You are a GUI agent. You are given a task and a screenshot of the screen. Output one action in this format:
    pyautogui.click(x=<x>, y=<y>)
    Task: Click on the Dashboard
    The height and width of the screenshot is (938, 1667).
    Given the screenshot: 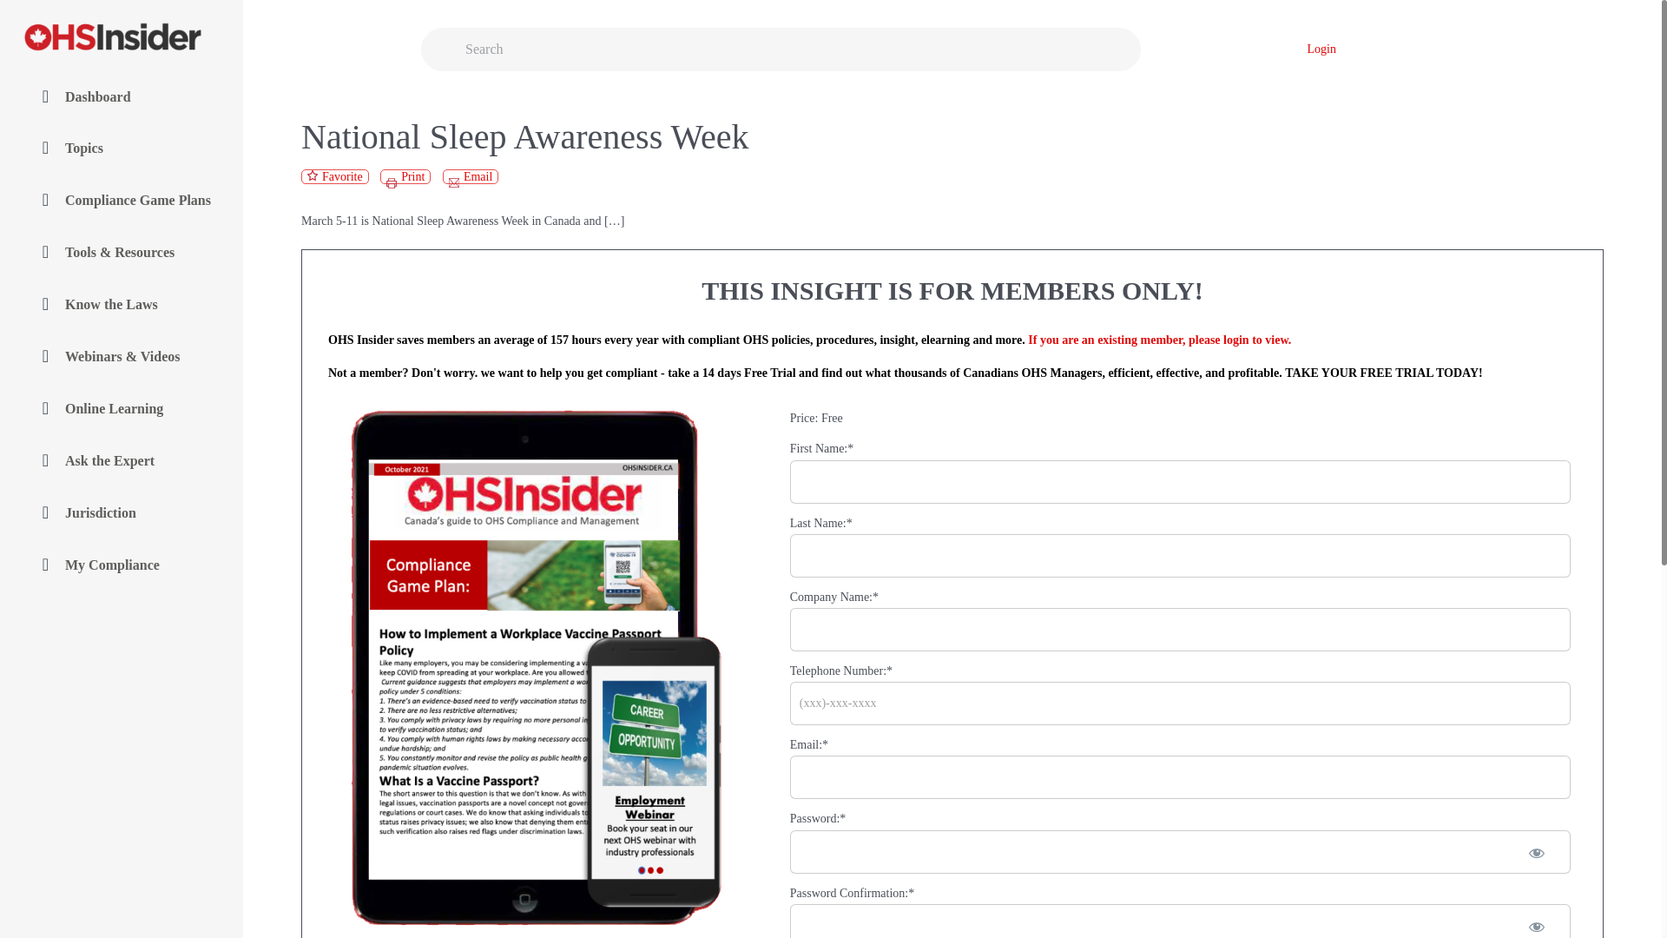 What is the action you would take?
    pyautogui.click(x=122, y=96)
    